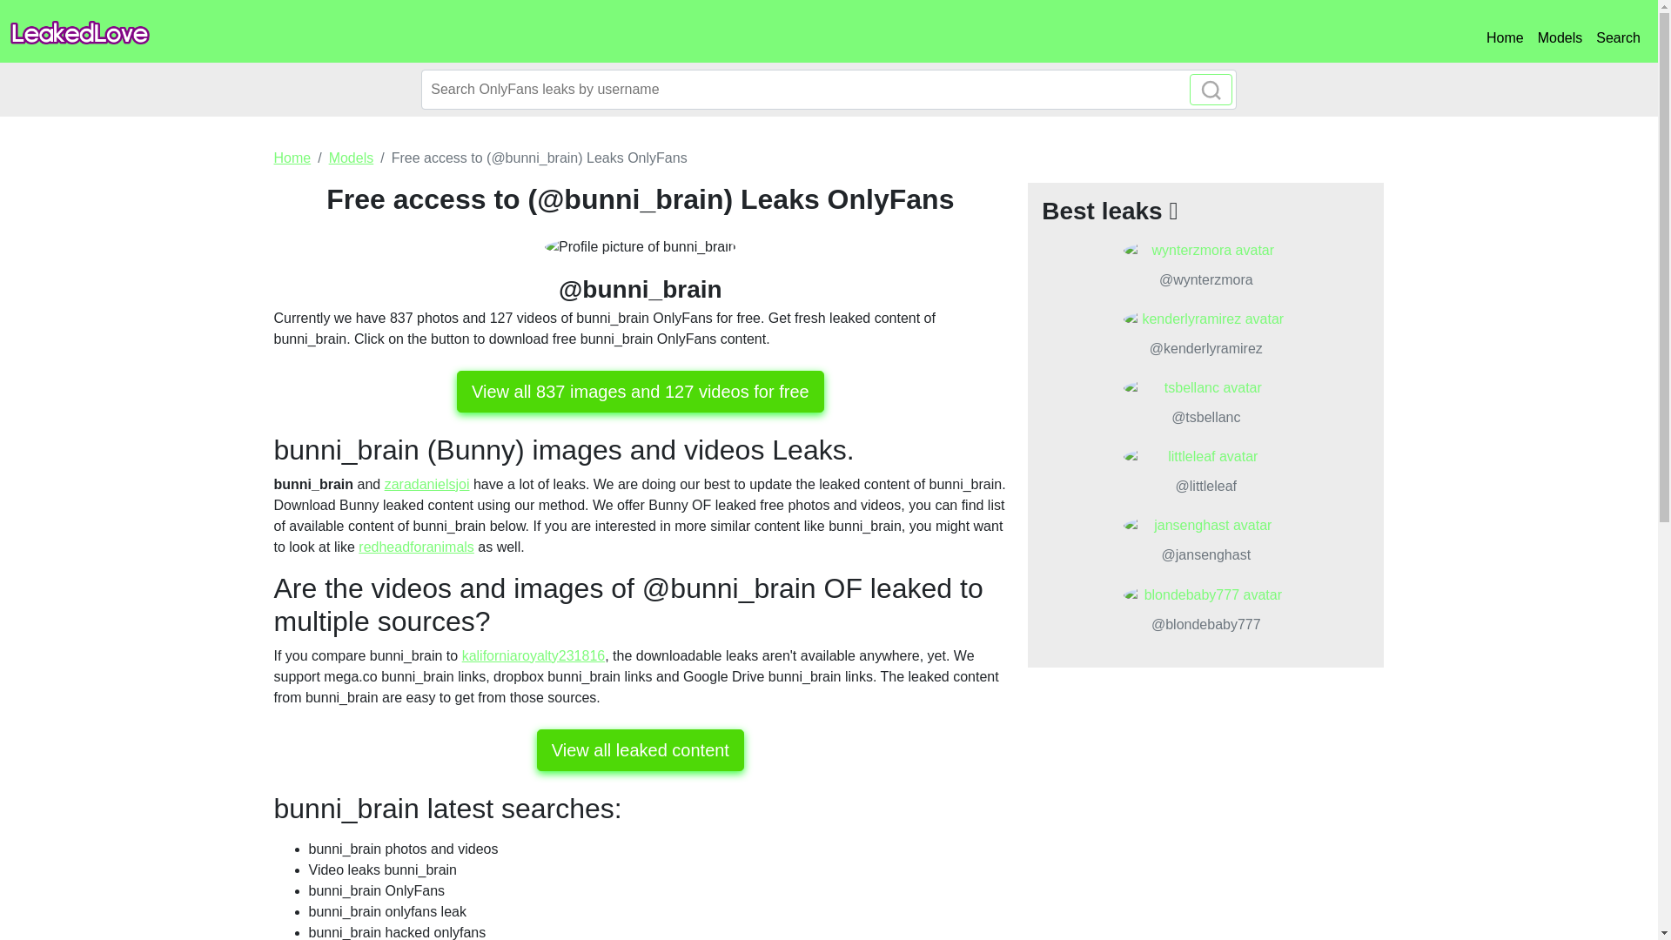 Image resolution: width=1671 pixels, height=940 pixels. I want to click on Home, so click(292, 158).